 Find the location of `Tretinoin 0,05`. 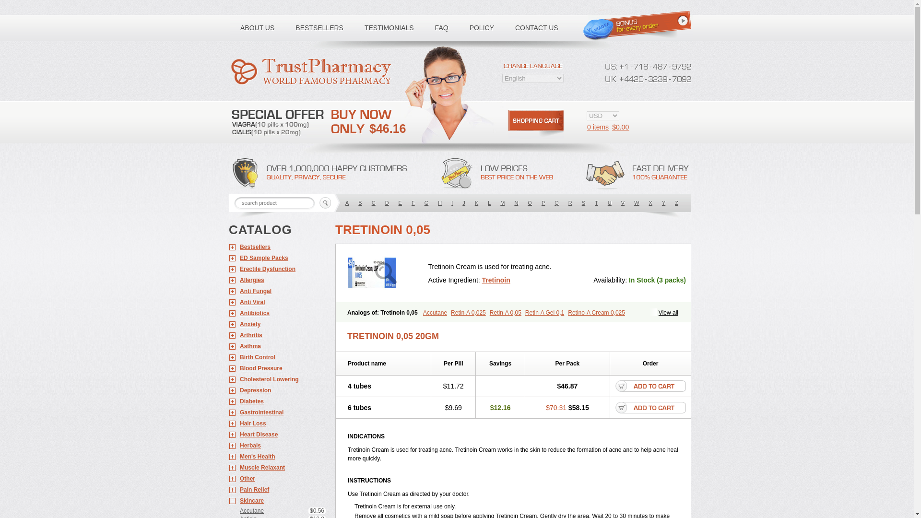

Tretinoin 0,05 is located at coordinates (386, 273).